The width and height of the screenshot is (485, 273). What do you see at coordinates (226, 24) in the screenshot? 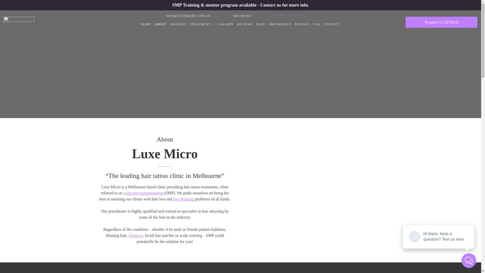
I see `GALLERY` at bounding box center [226, 24].